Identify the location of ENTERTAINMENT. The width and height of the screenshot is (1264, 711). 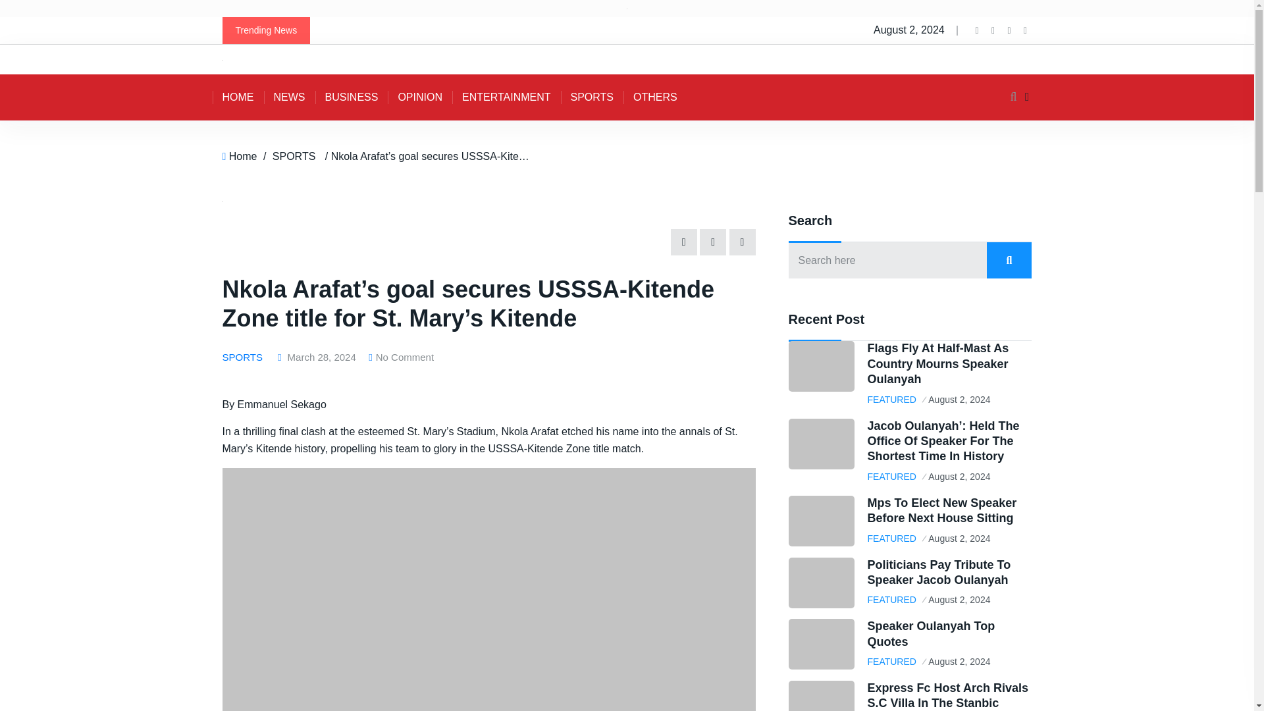
(507, 97).